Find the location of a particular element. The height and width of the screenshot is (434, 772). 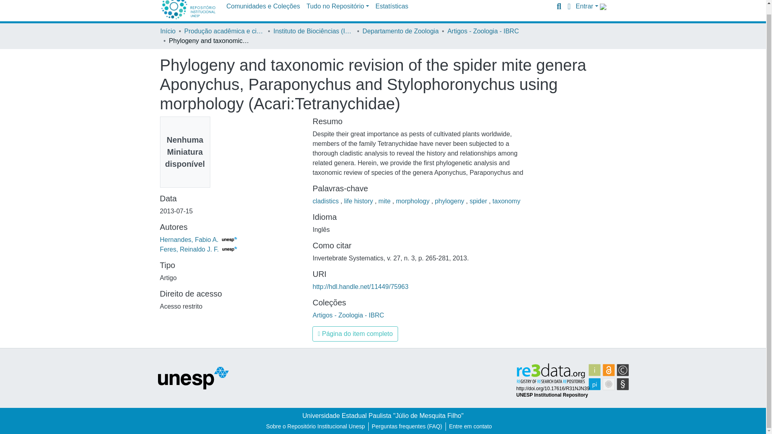

Entre em contato is located at coordinates (470, 426).